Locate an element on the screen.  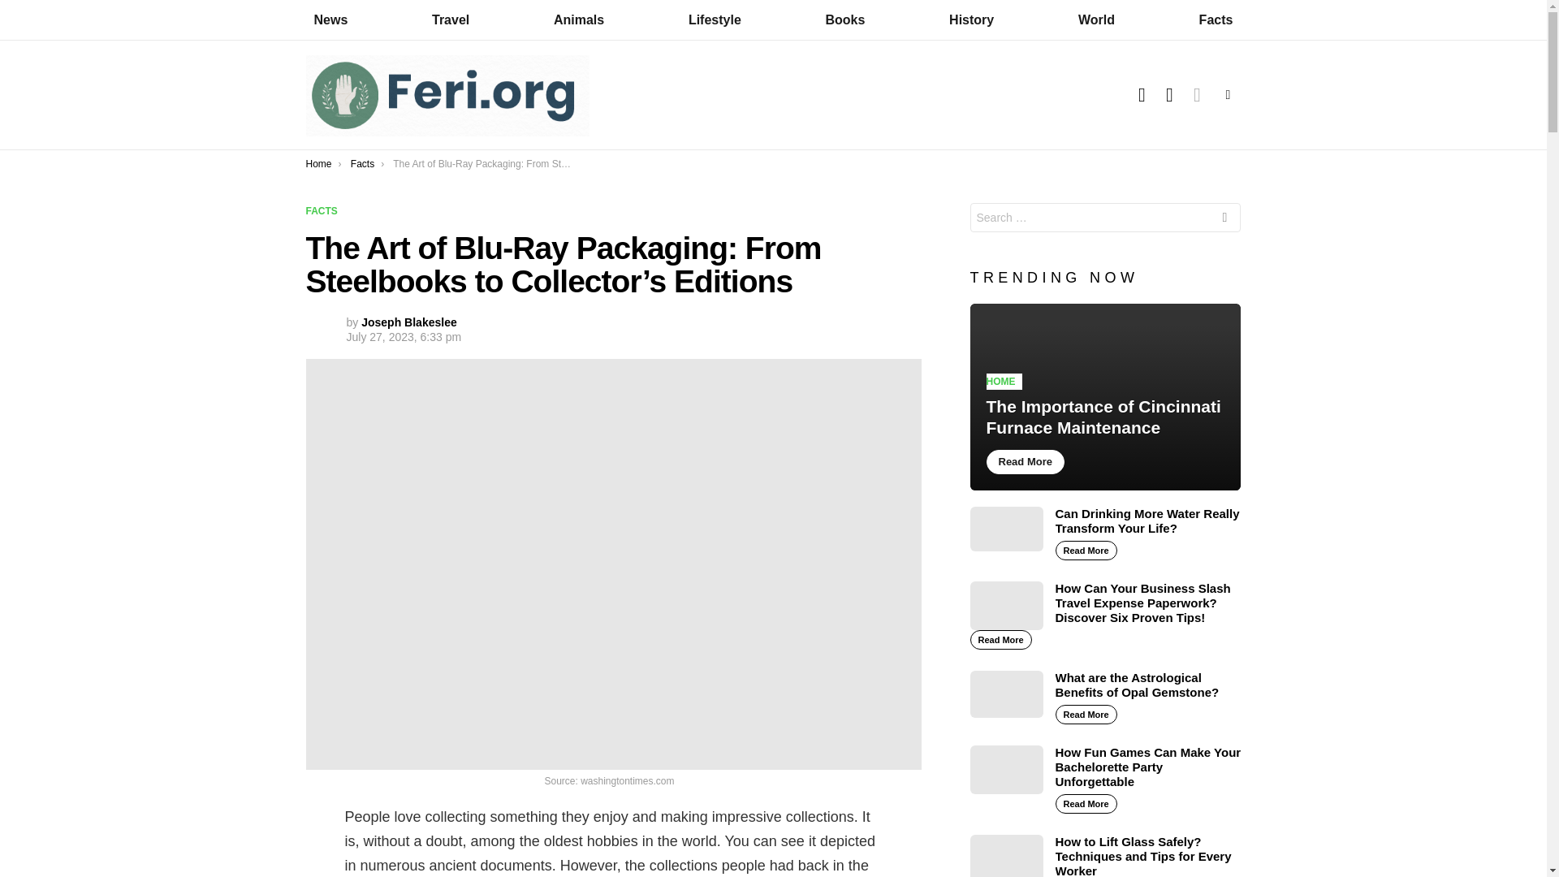
Books is located at coordinates (844, 19).